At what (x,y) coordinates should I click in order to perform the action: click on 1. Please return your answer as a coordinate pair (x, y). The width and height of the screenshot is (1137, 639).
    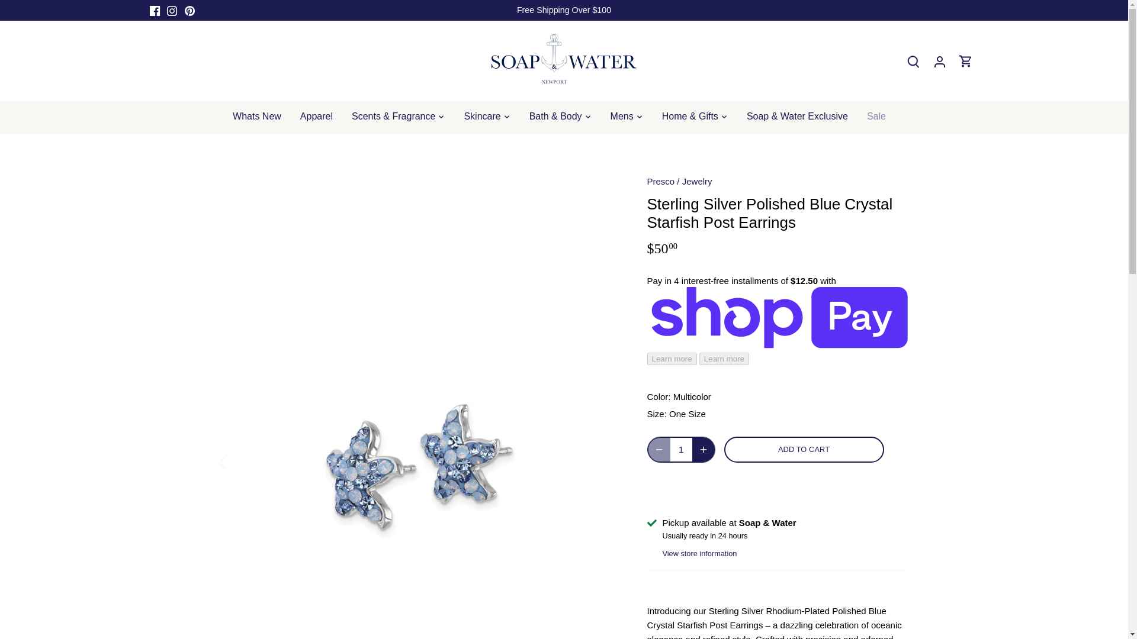
    Looking at the image, I should click on (681, 449).